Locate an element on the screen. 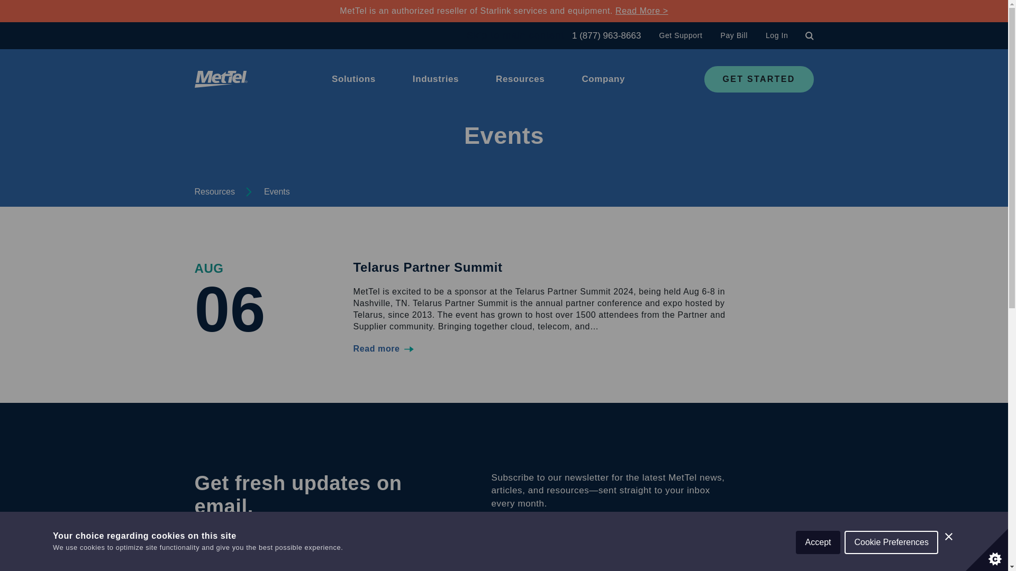 This screenshot has height=571, width=1016. Pay Bill is located at coordinates (733, 35).